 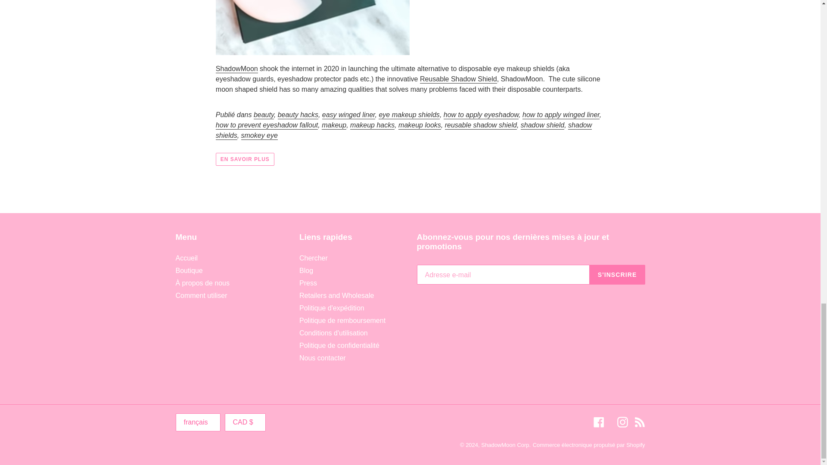 What do you see at coordinates (409, 115) in the screenshot?
I see `eye makeup shields` at bounding box center [409, 115].